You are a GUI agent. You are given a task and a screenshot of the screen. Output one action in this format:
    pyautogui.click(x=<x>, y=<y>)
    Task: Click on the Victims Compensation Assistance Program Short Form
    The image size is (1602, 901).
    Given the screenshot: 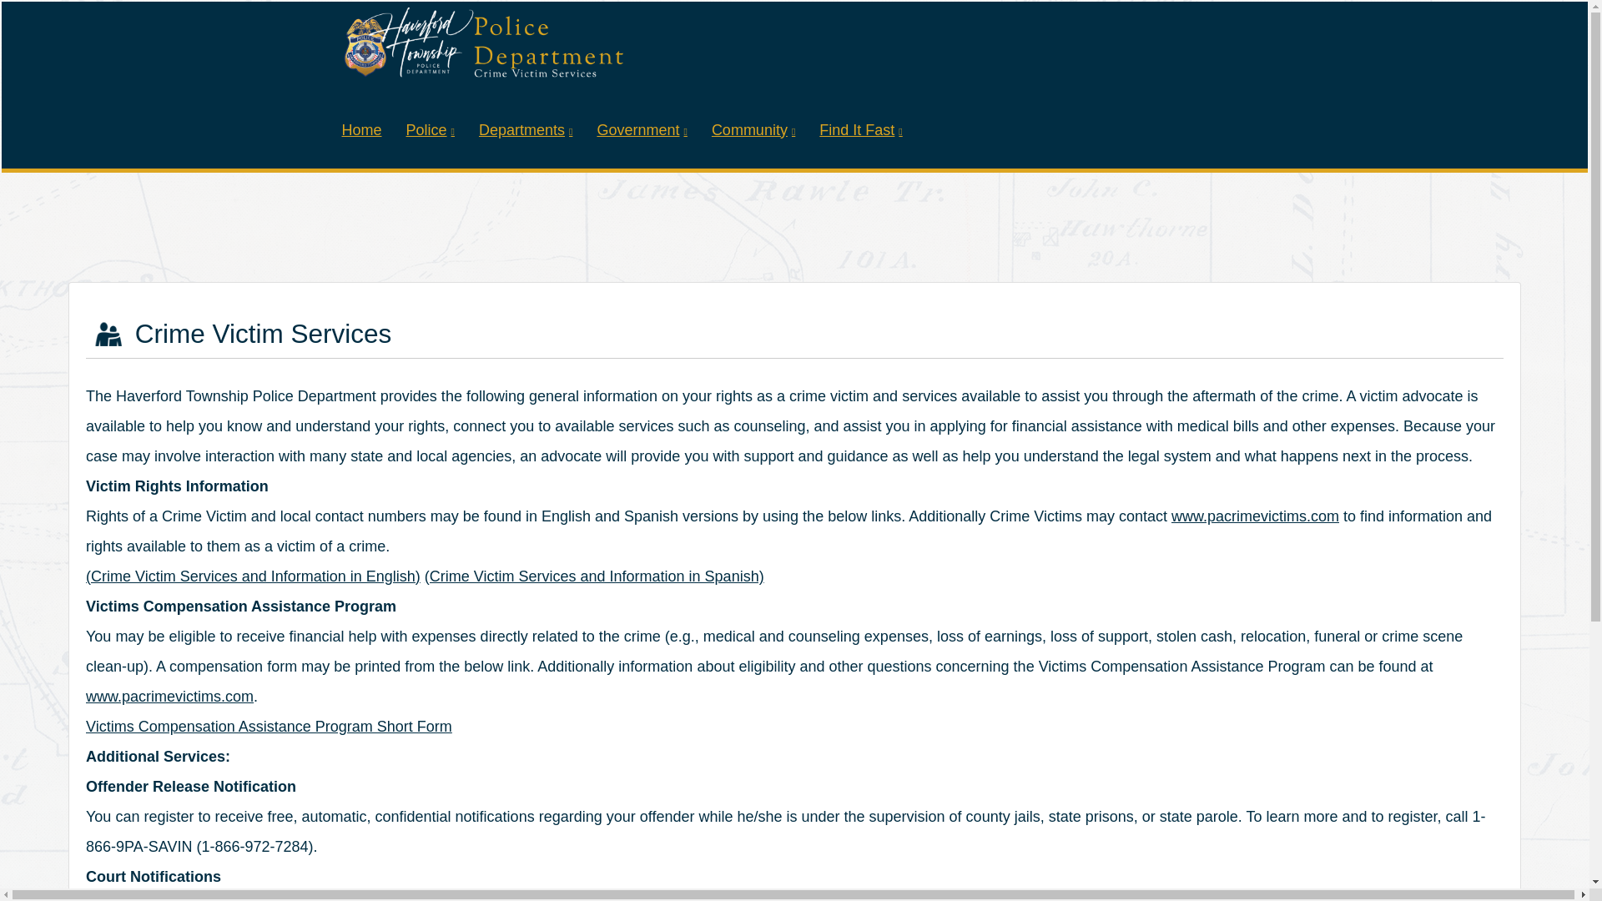 What is the action you would take?
    pyautogui.click(x=269, y=726)
    